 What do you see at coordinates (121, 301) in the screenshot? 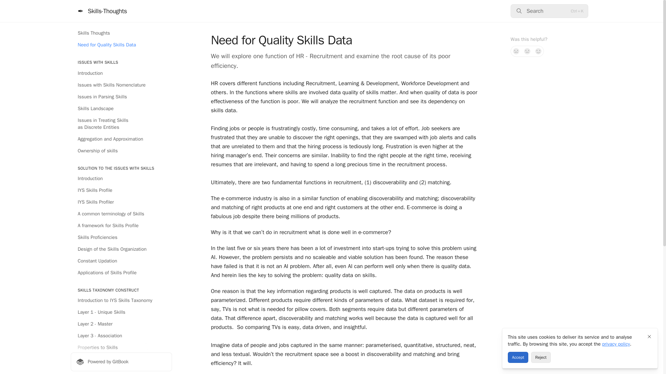
I see `Introduction to IYS Skills Taxonomy` at bounding box center [121, 301].